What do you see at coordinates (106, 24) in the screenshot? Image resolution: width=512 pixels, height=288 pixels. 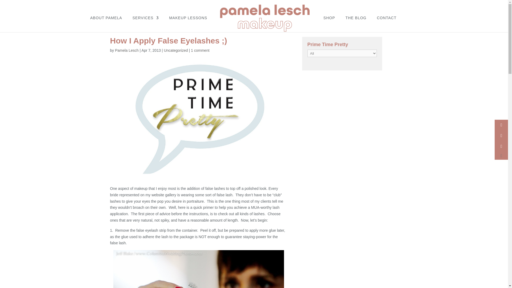 I see `ABOUT PAMELA` at bounding box center [106, 24].